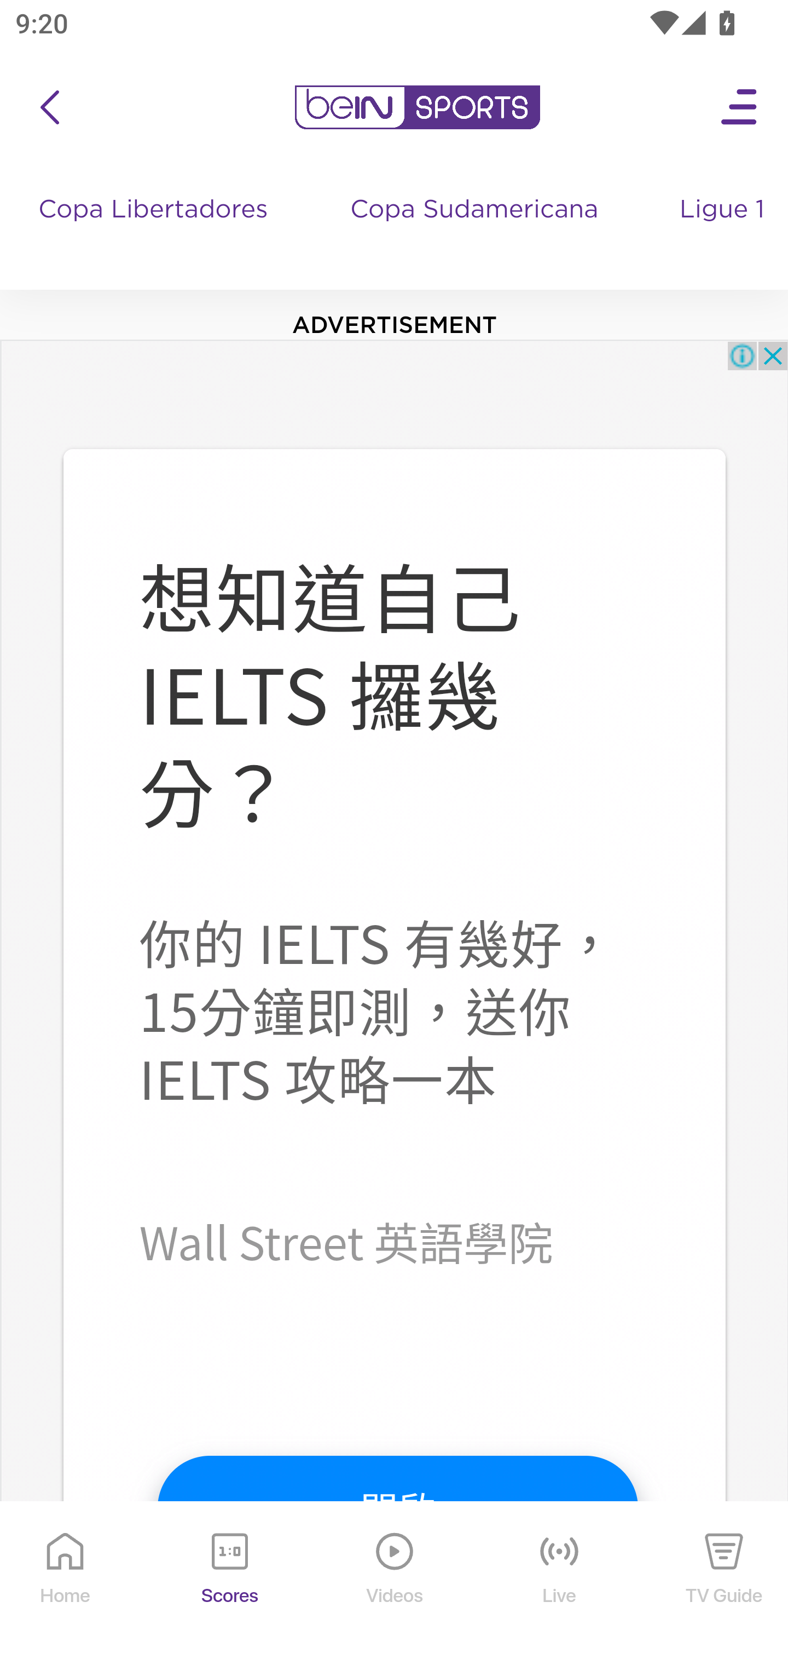  I want to click on TV Guide TV Guide Icon TV Guide, so click(725, 1584).